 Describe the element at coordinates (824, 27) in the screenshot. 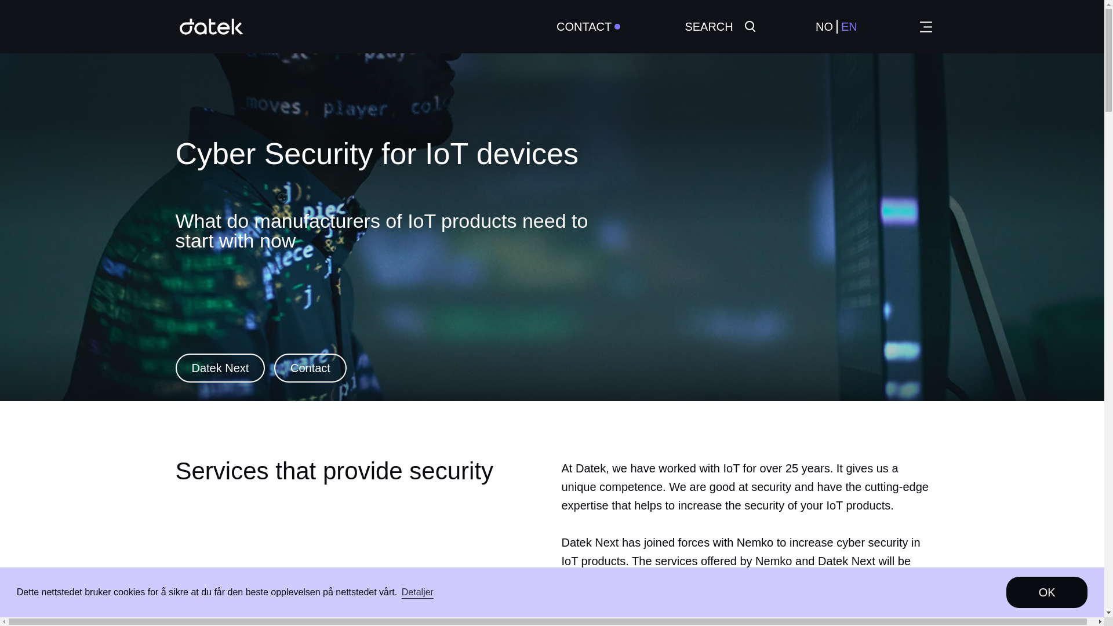

I see `NO` at that location.